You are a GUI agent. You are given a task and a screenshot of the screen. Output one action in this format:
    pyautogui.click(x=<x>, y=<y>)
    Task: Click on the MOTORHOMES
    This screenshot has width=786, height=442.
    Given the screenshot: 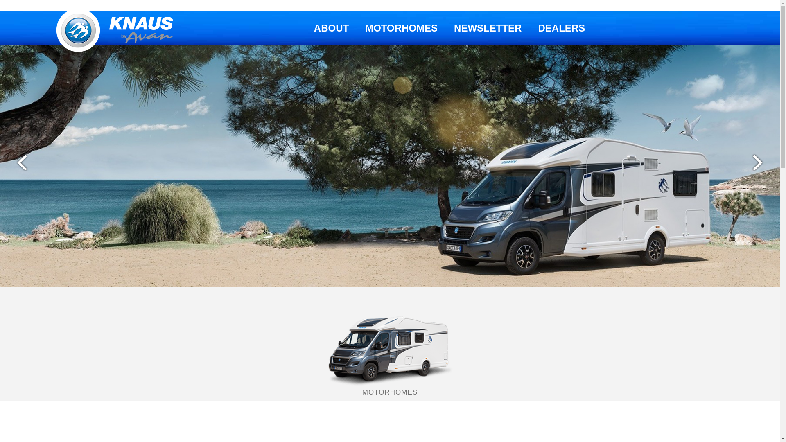 What is the action you would take?
    pyautogui.click(x=390, y=389)
    